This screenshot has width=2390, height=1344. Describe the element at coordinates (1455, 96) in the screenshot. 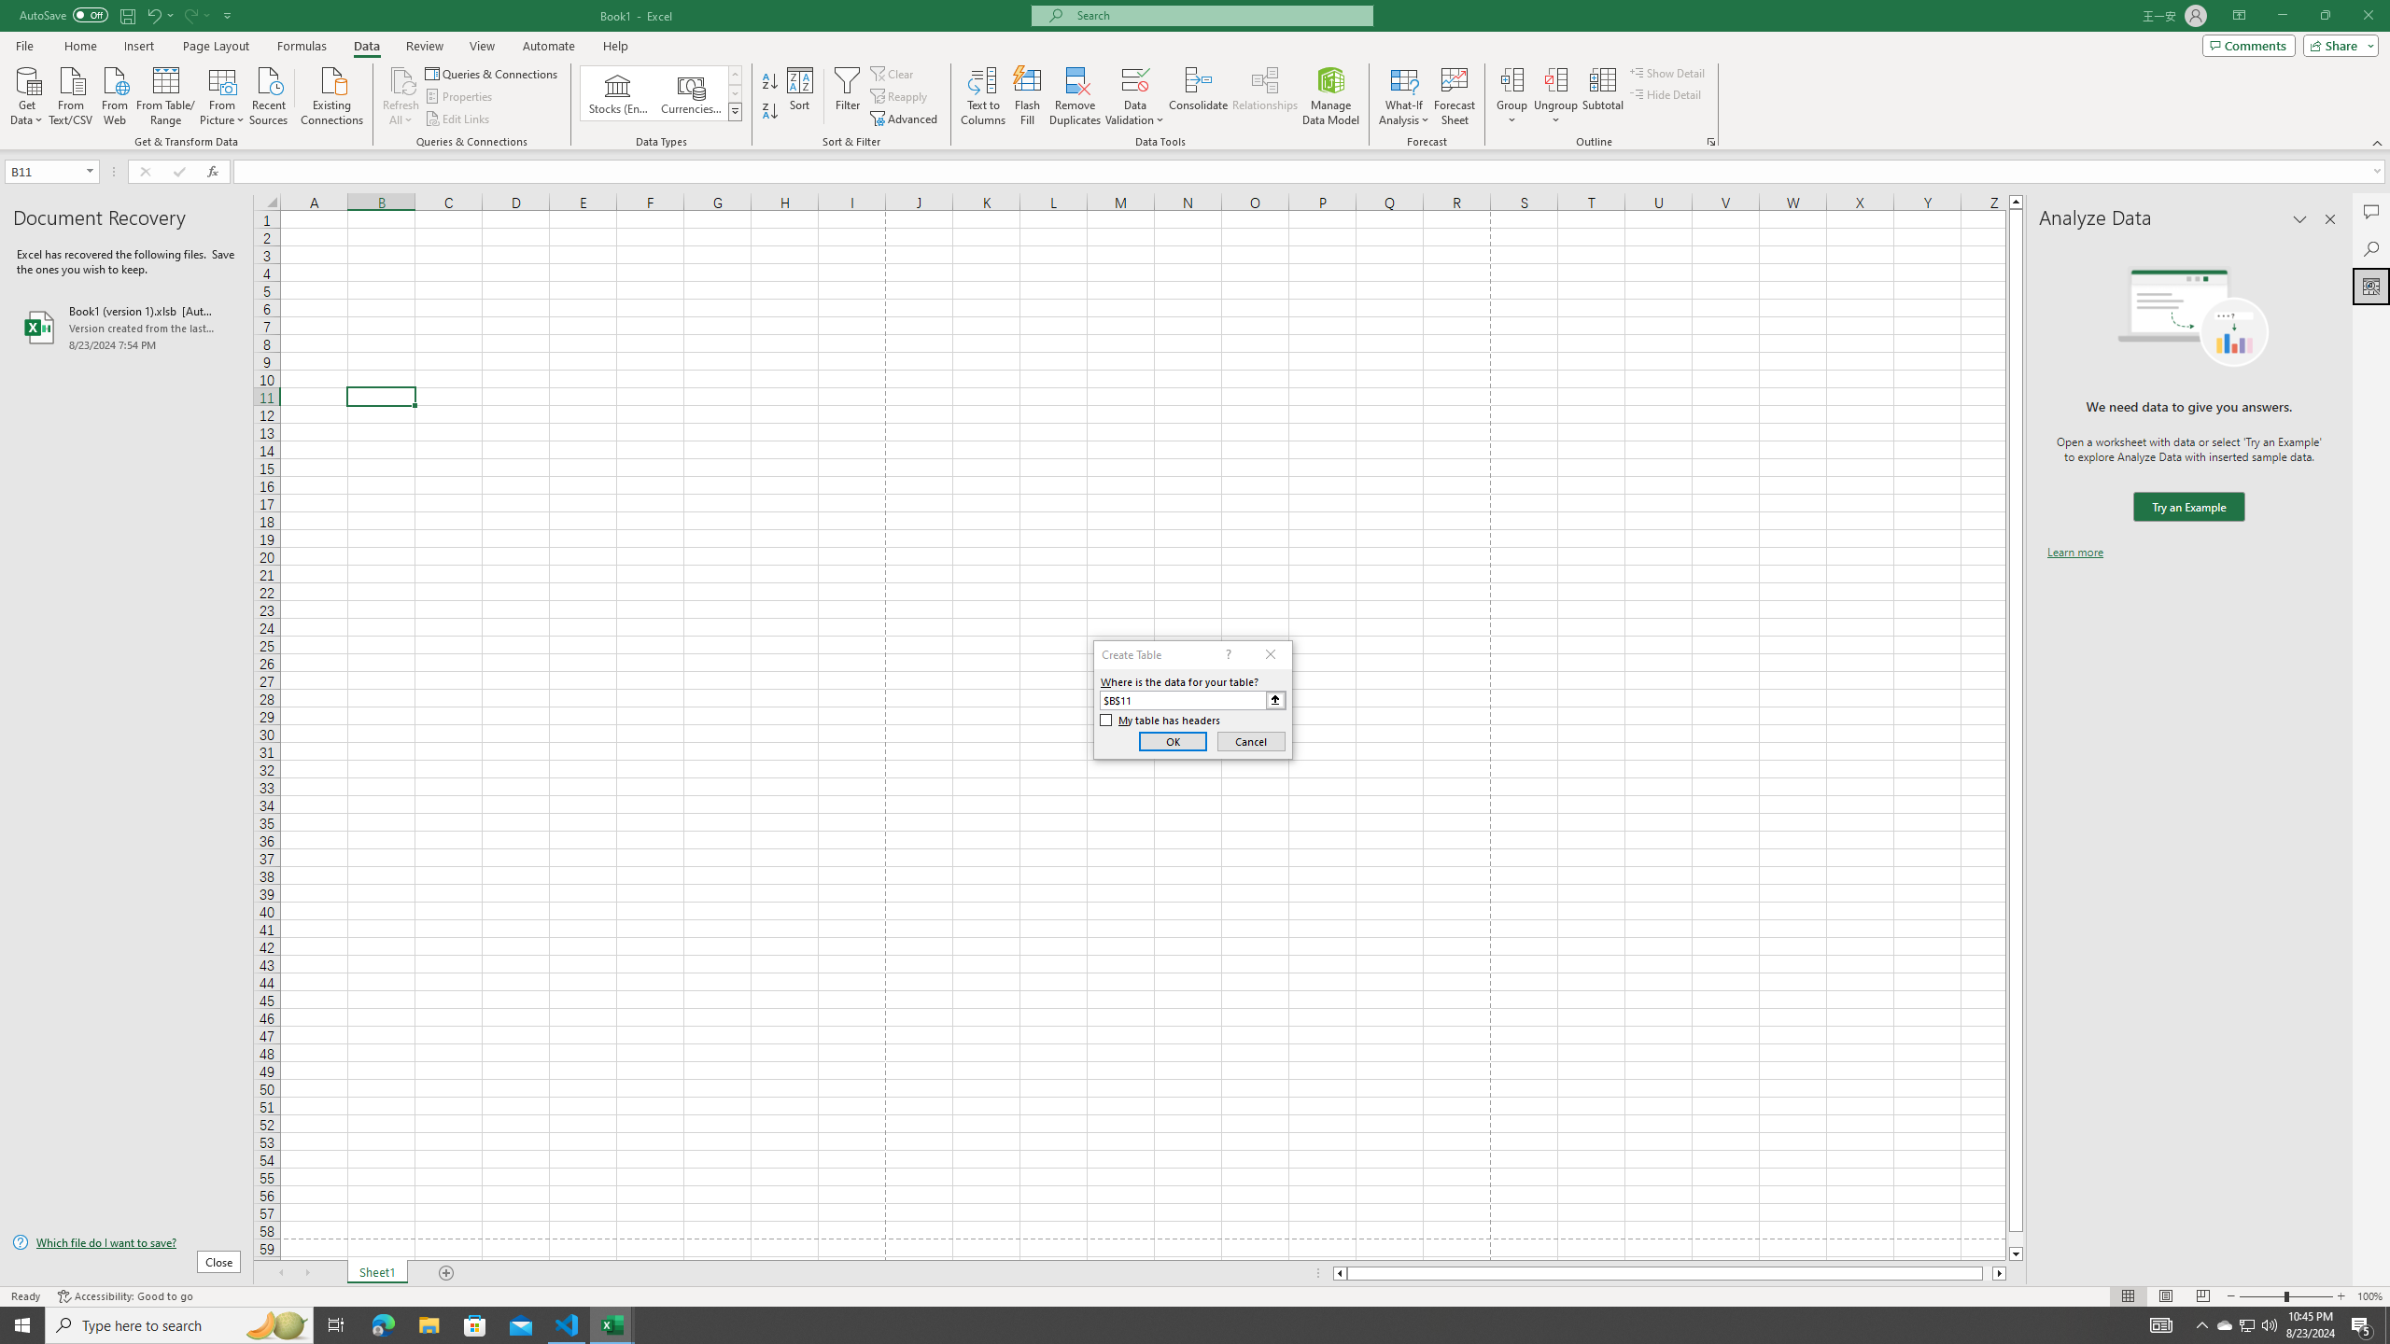

I see `Forecast Sheet` at that location.